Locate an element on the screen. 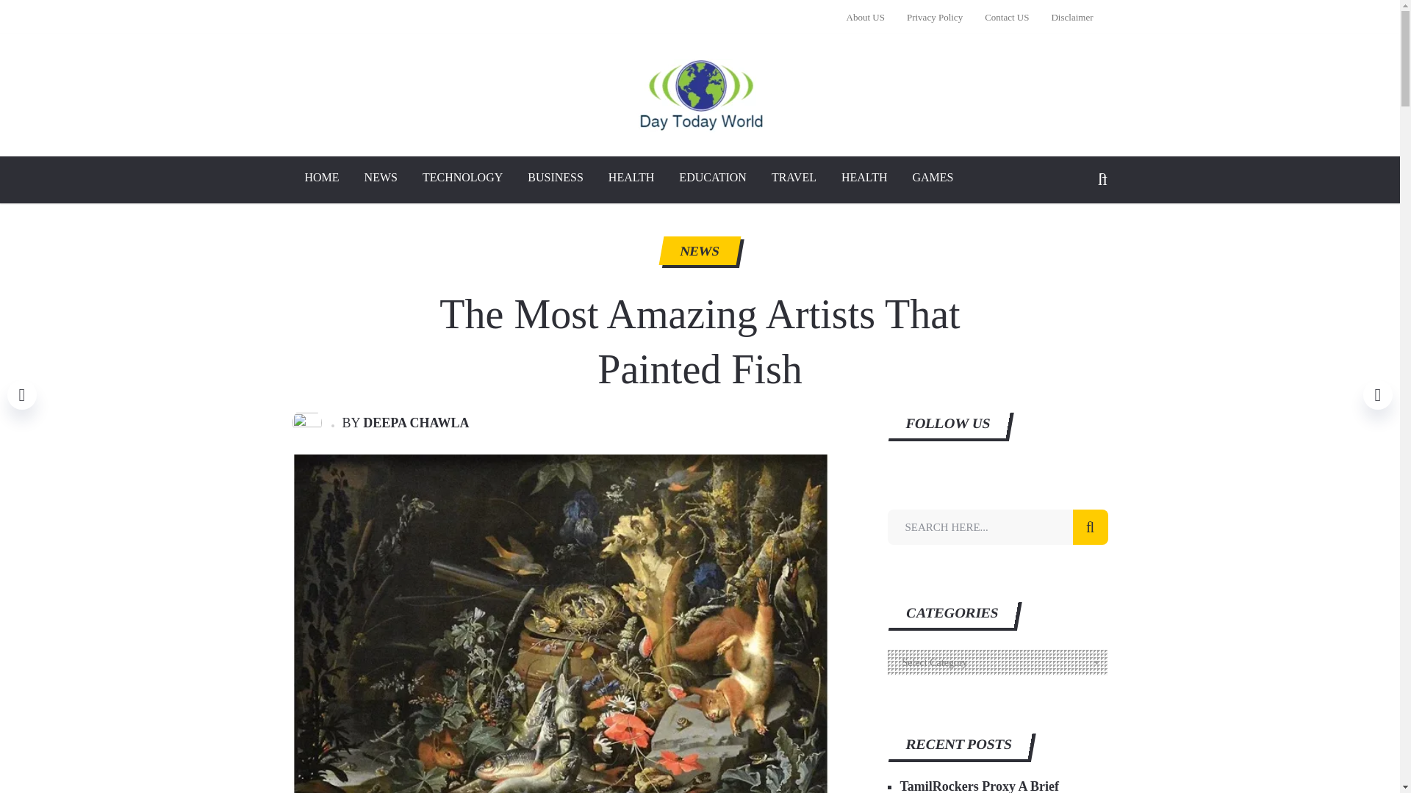  HEALTH is located at coordinates (864, 179).